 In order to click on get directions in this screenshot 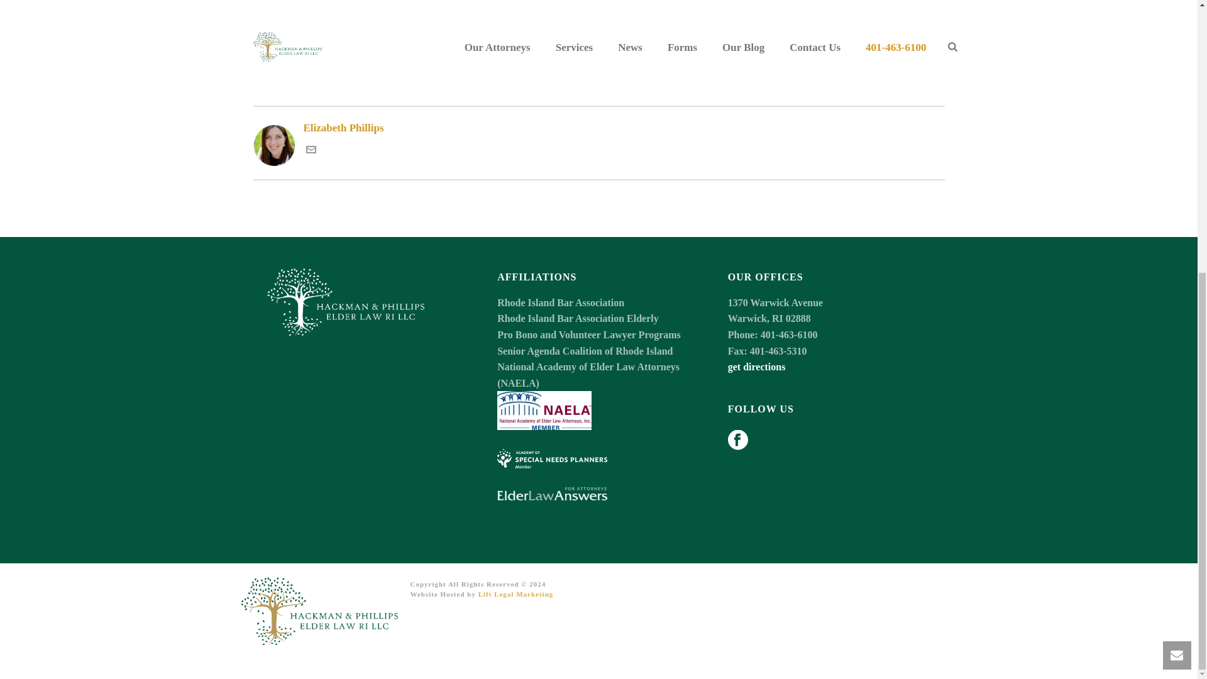, I will do `click(756, 366)`.